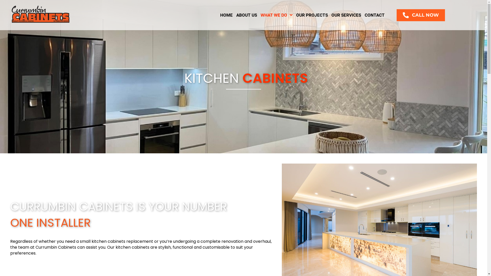  What do you see at coordinates (312, 15) in the screenshot?
I see `OUR PROJECTS` at bounding box center [312, 15].